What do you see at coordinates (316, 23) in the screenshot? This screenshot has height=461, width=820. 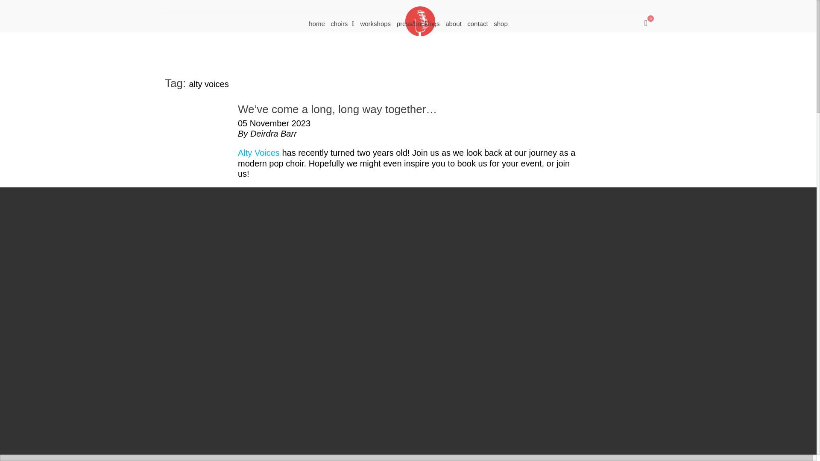 I see `home` at bounding box center [316, 23].